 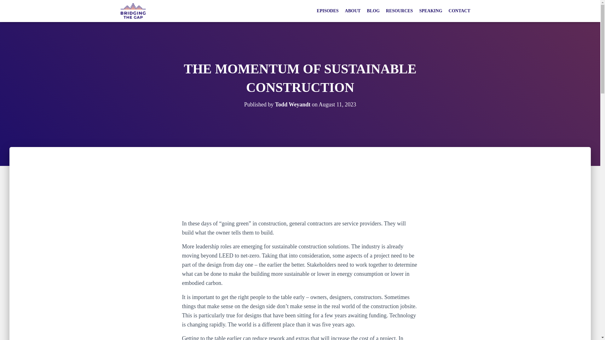 What do you see at coordinates (133, 11) in the screenshot?
I see `Bridging the Gap Podcast` at bounding box center [133, 11].